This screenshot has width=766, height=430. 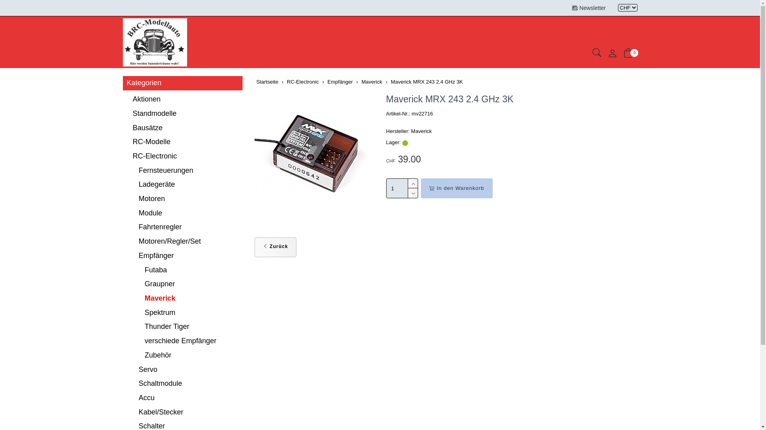 What do you see at coordinates (183, 227) in the screenshot?
I see `Fahrtenregler` at bounding box center [183, 227].